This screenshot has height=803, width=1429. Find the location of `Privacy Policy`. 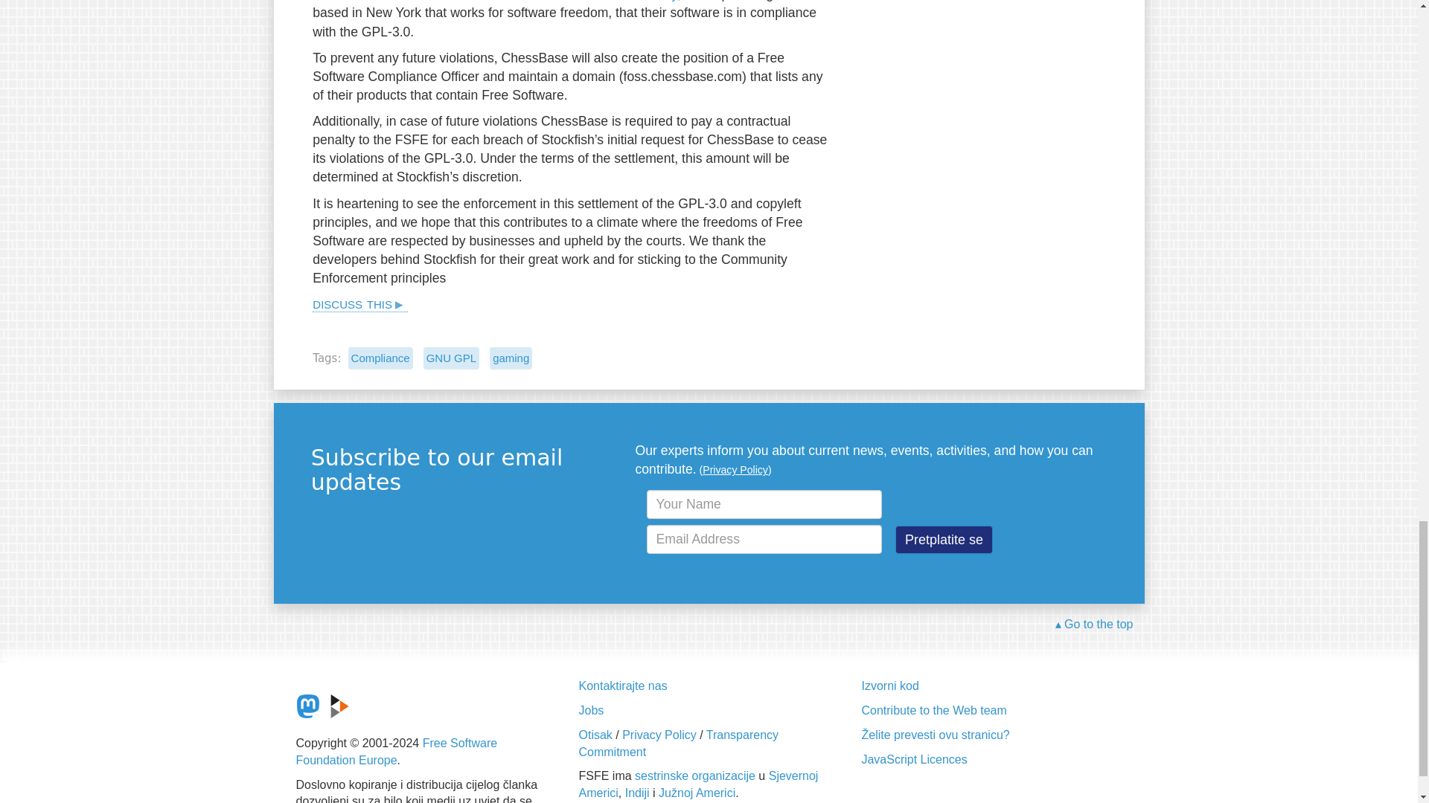

Privacy Policy is located at coordinates (735, 470).